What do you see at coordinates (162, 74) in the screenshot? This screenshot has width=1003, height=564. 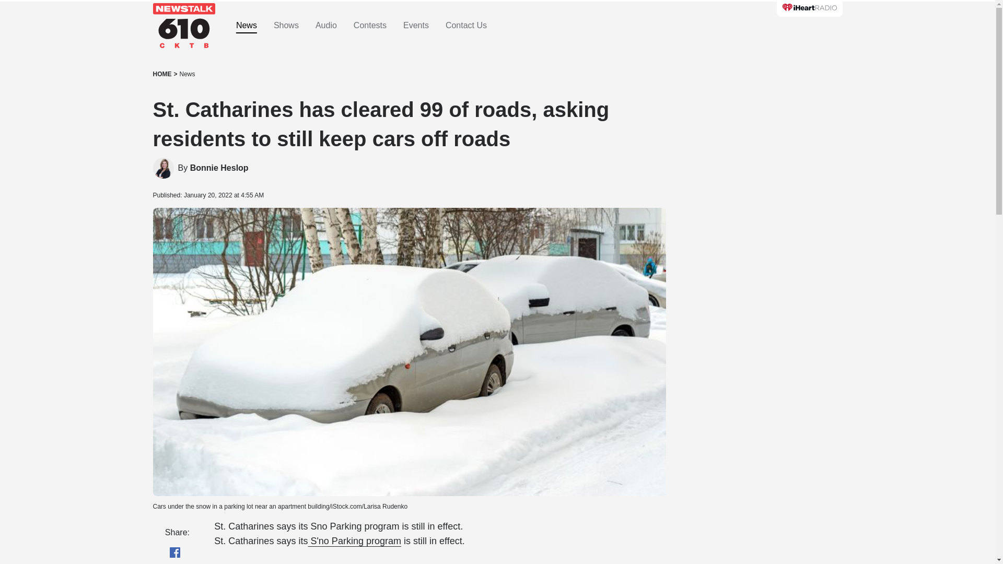 I see `HOME` at bounding box center [162, 74].